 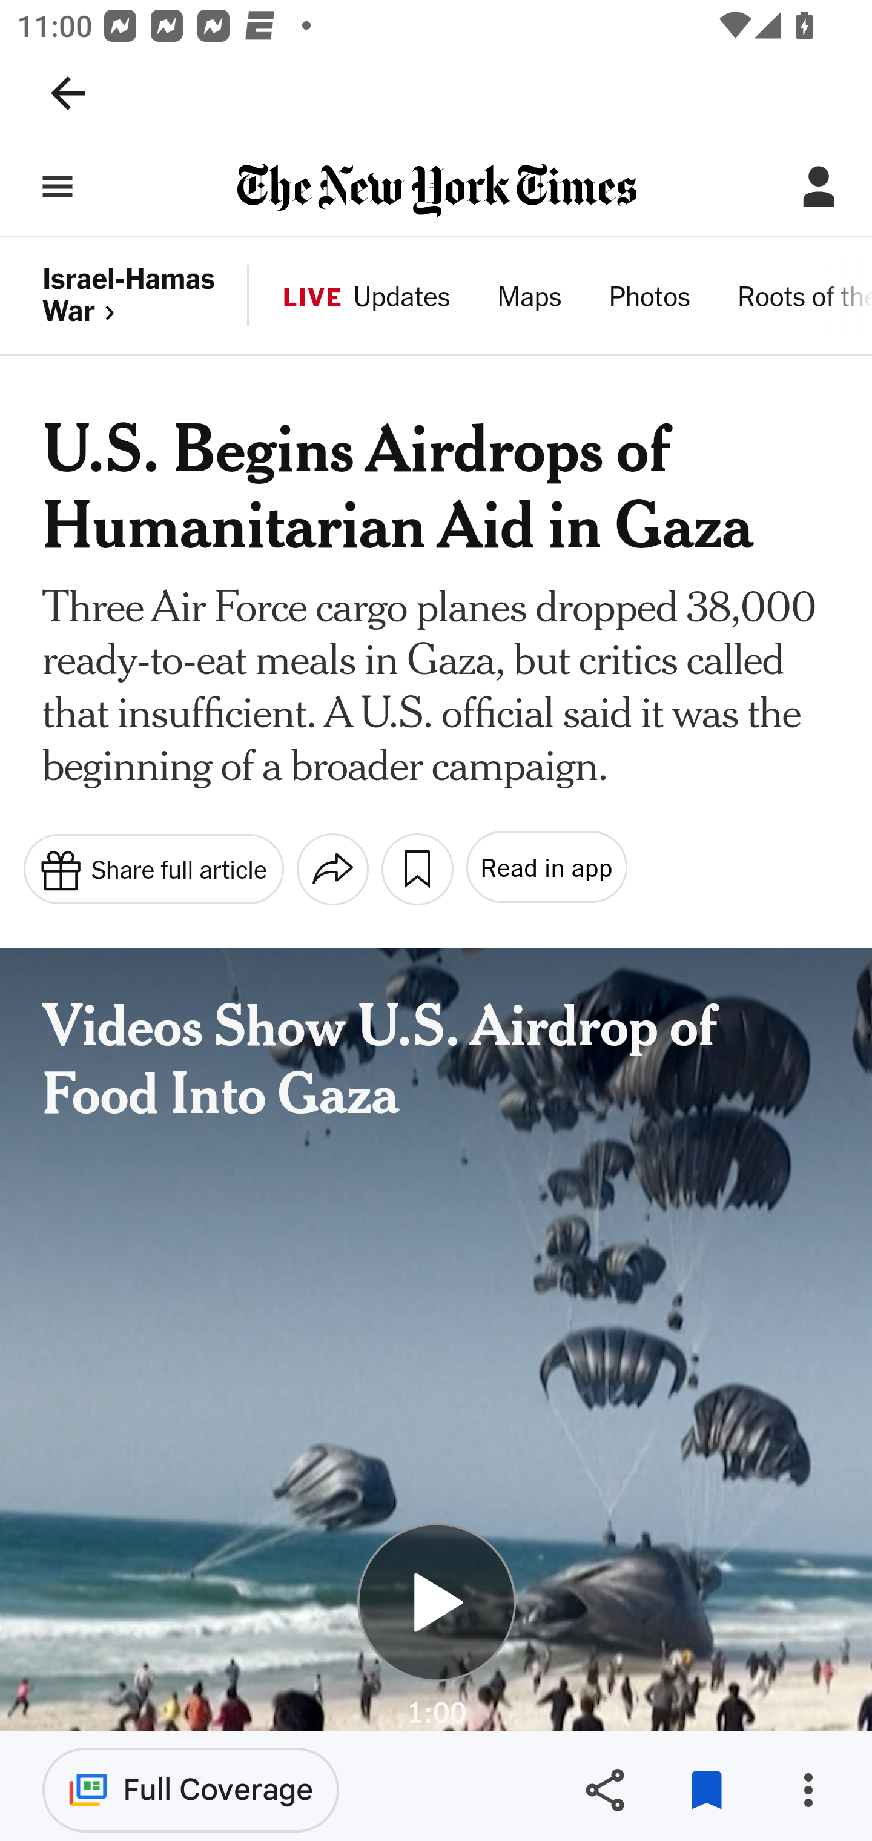 What do you see at coordinates (68, 93) in the screenshot?
I see `Navigate up` at bounding box center [68, 93].